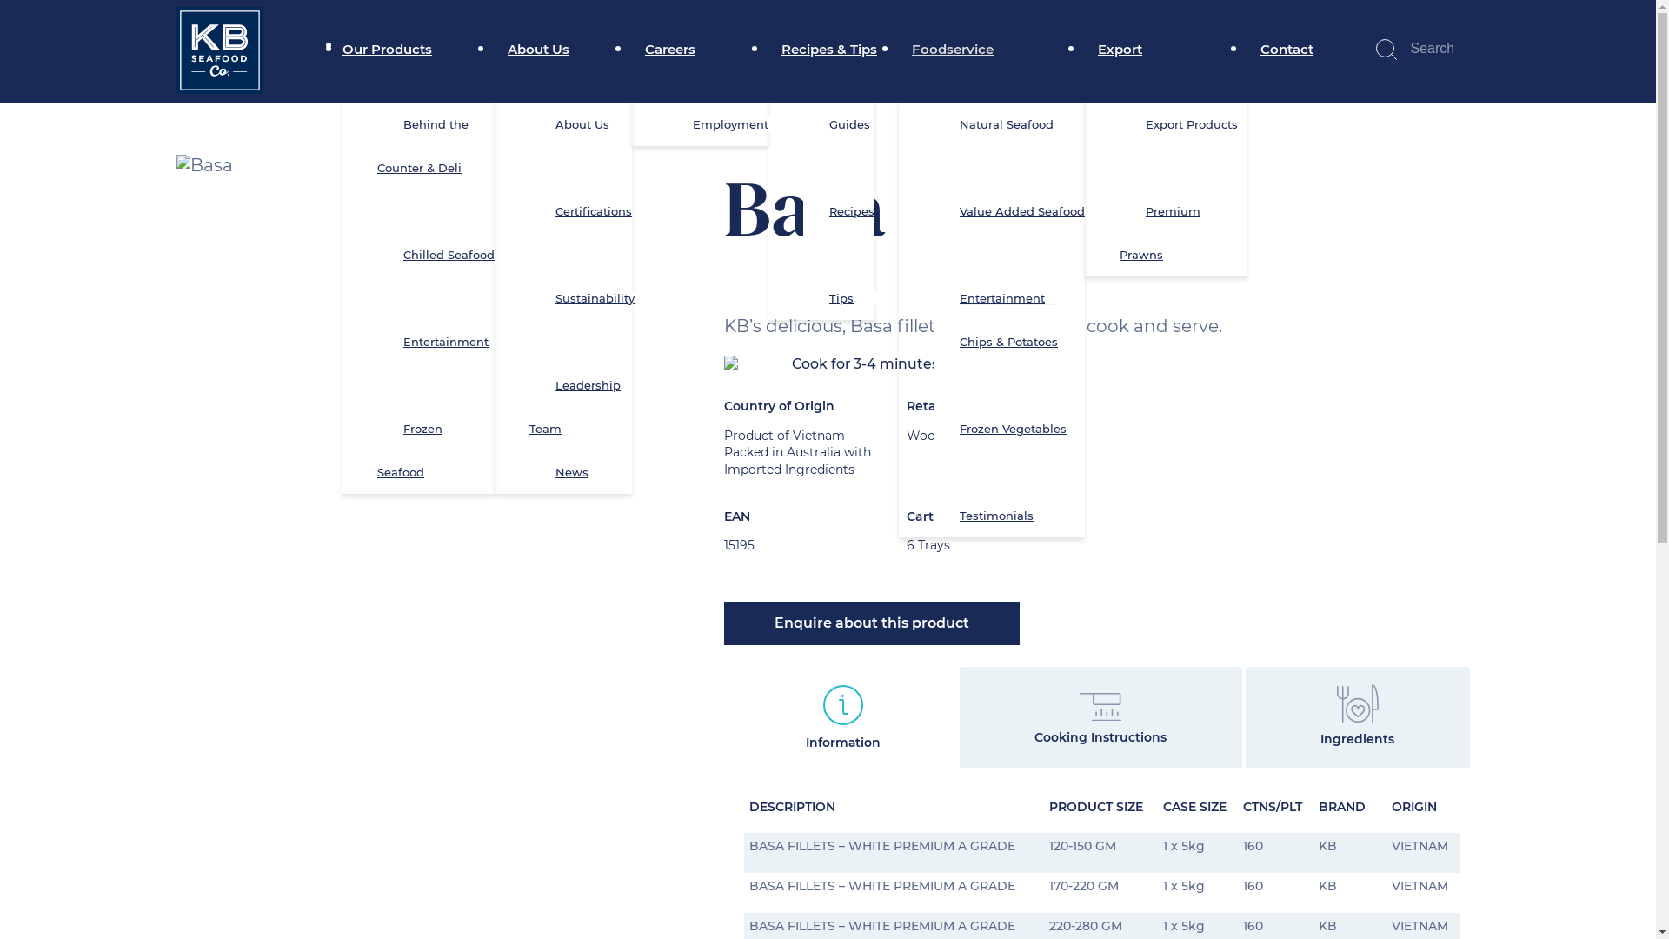 Image resolution: width=1669 pixels, height=939 pixels. Describe the element at coordinates (1357, 727) in the screenshot. I see `Ingredients` at that location.